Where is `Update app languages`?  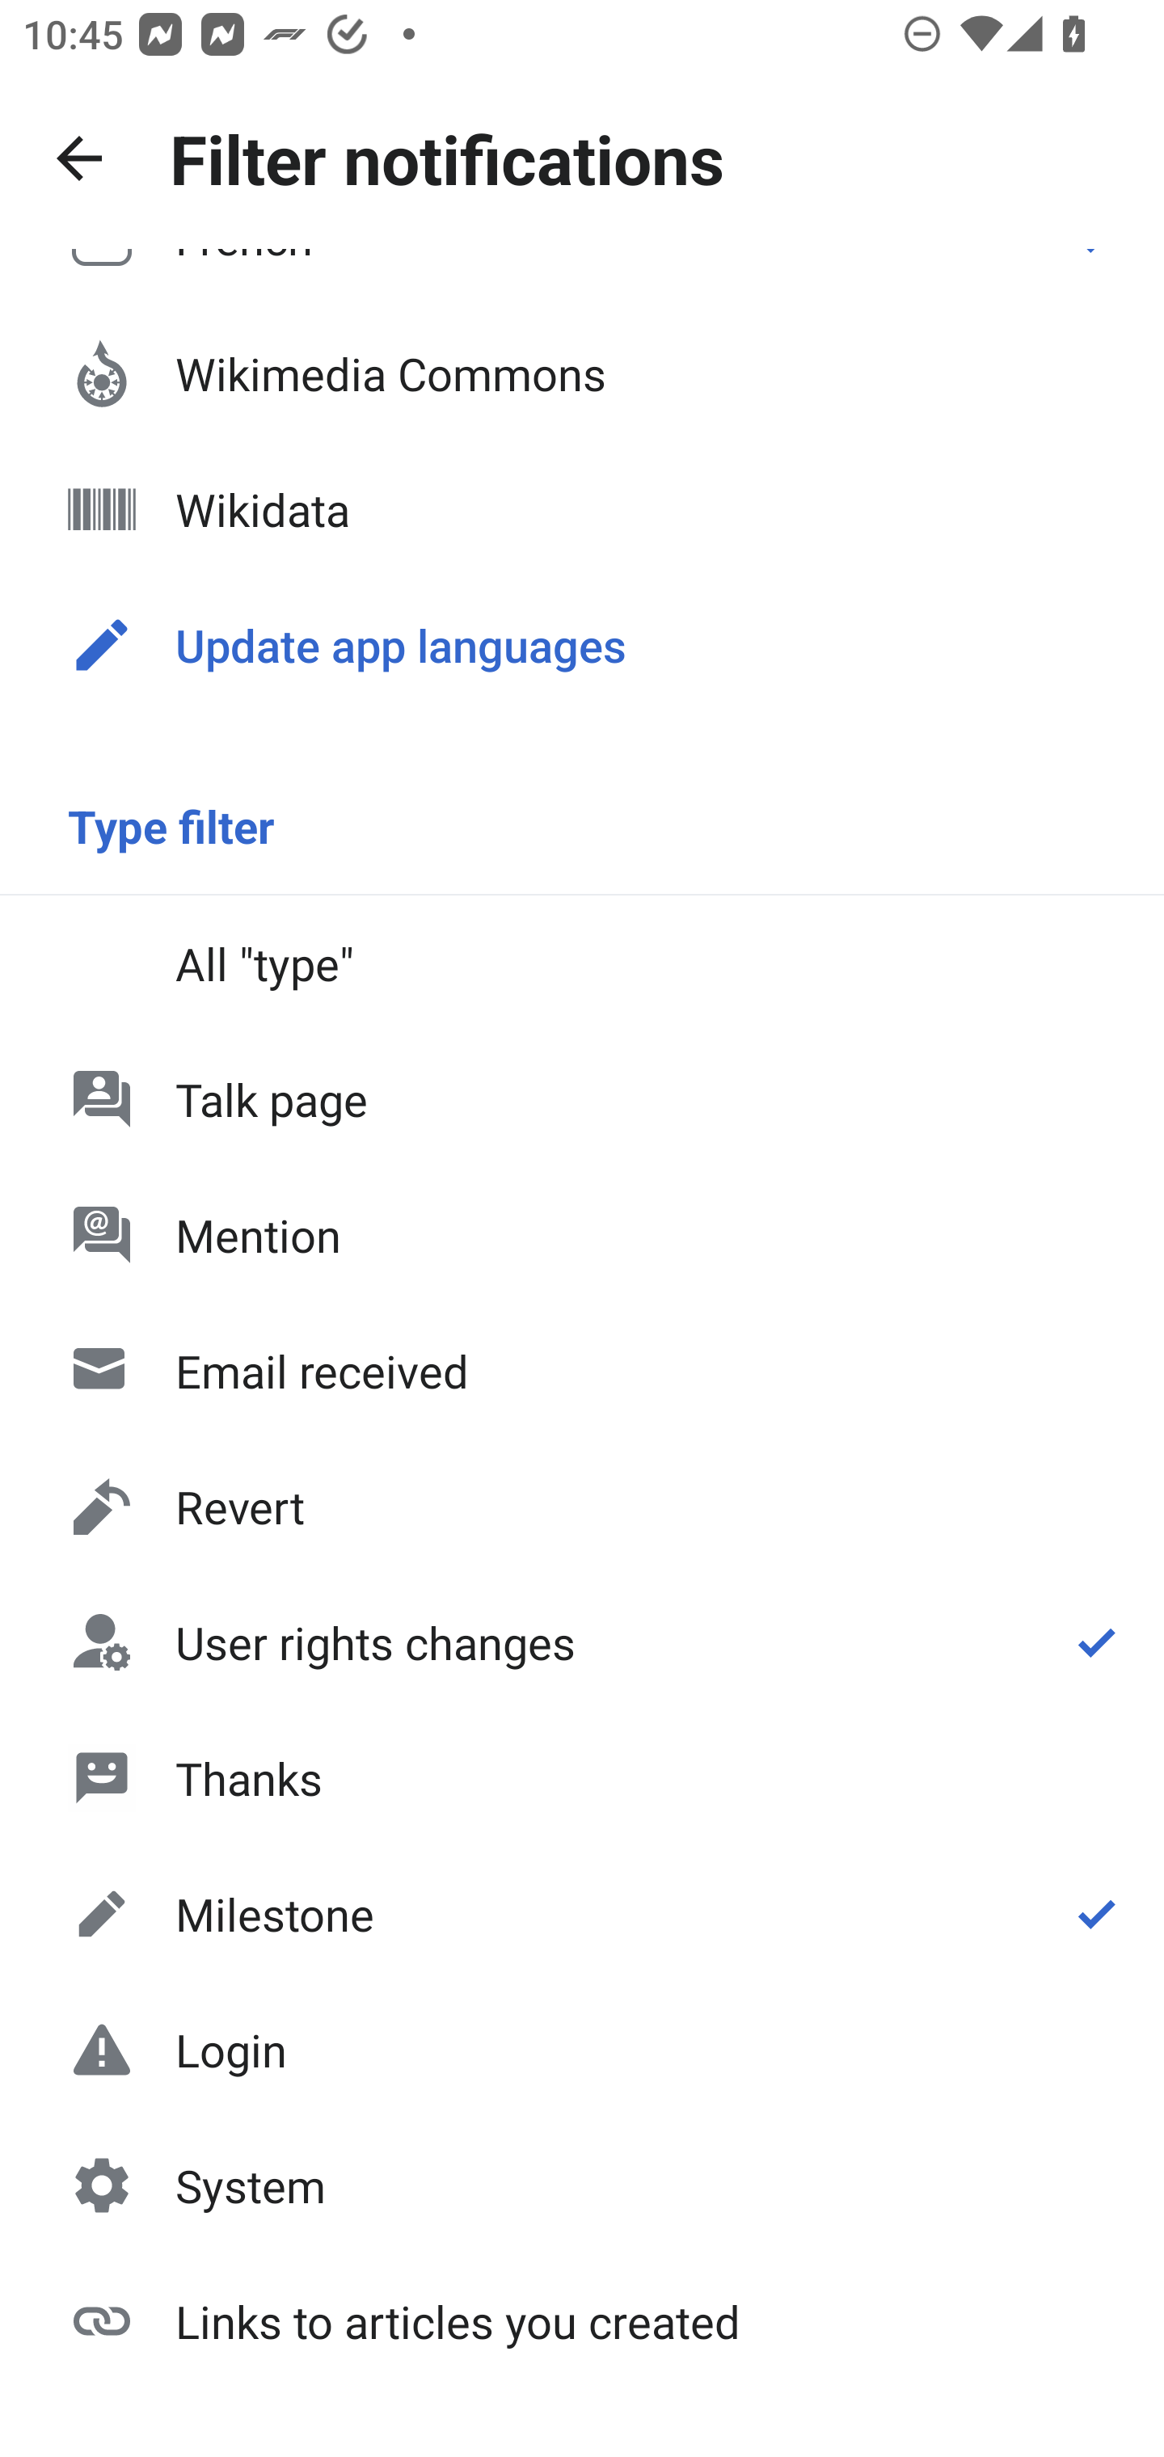
Update app languages is located at coordinates (582, 645).